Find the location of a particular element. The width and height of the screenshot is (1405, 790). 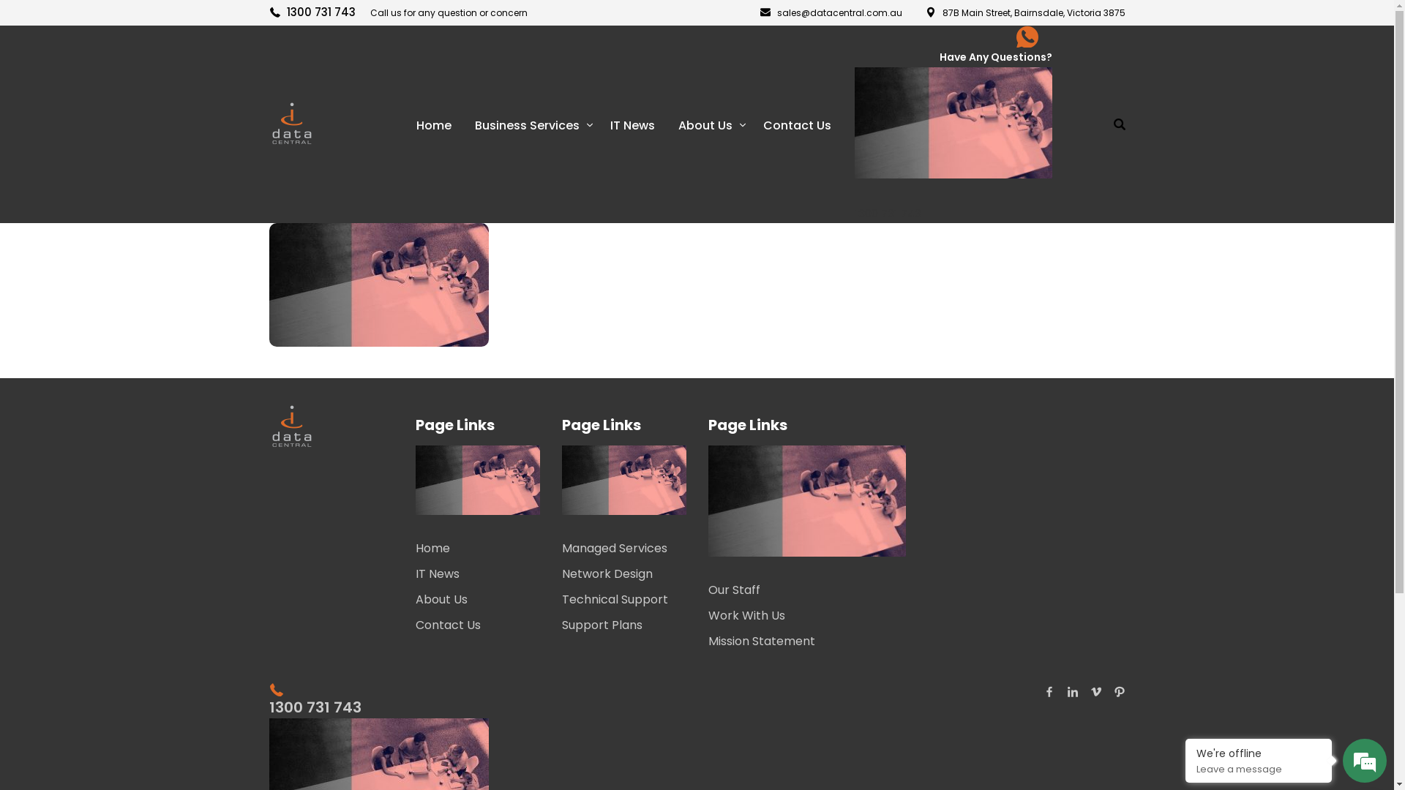

Mission Statement is located at coordinates (807, 641).